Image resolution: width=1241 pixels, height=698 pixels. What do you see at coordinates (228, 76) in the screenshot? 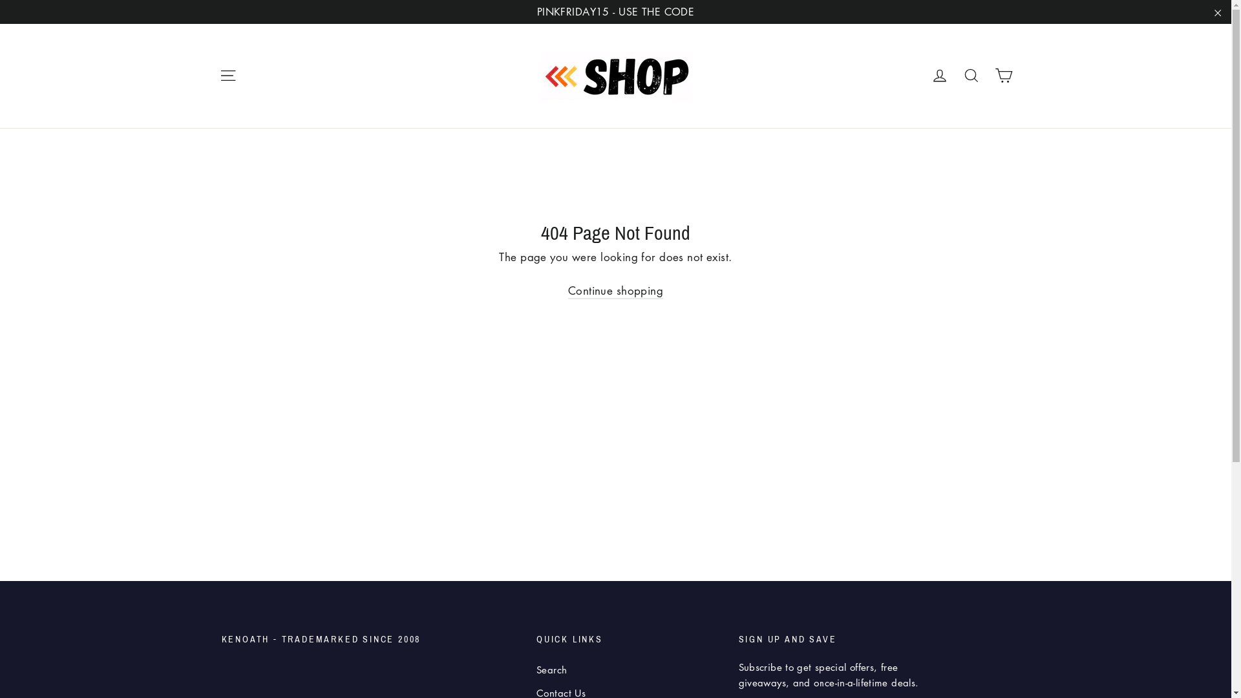
I see `Site navigation` at bounding box center [228, 76].